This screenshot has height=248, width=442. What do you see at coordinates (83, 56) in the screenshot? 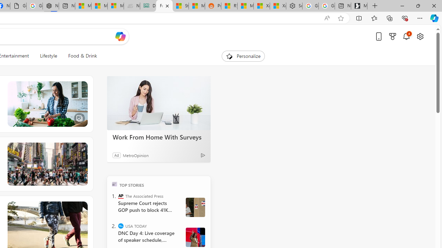
I see `Food & Drink` at bounding box center [83, 56].